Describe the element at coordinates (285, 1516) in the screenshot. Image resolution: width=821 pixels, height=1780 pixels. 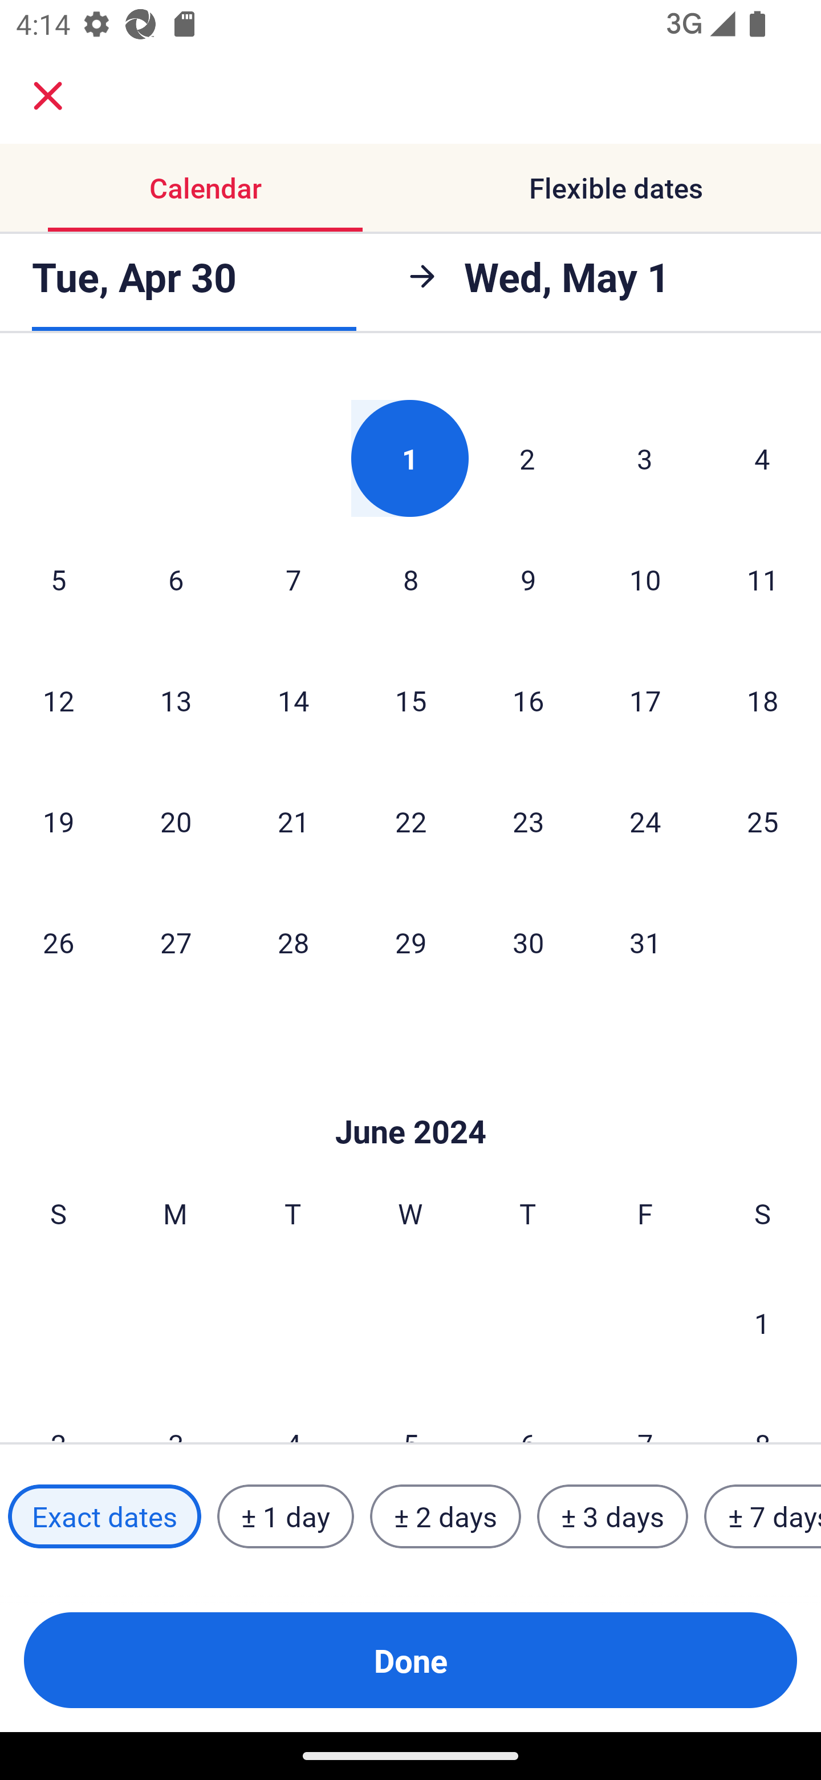
I see `± 1 day` at that location.